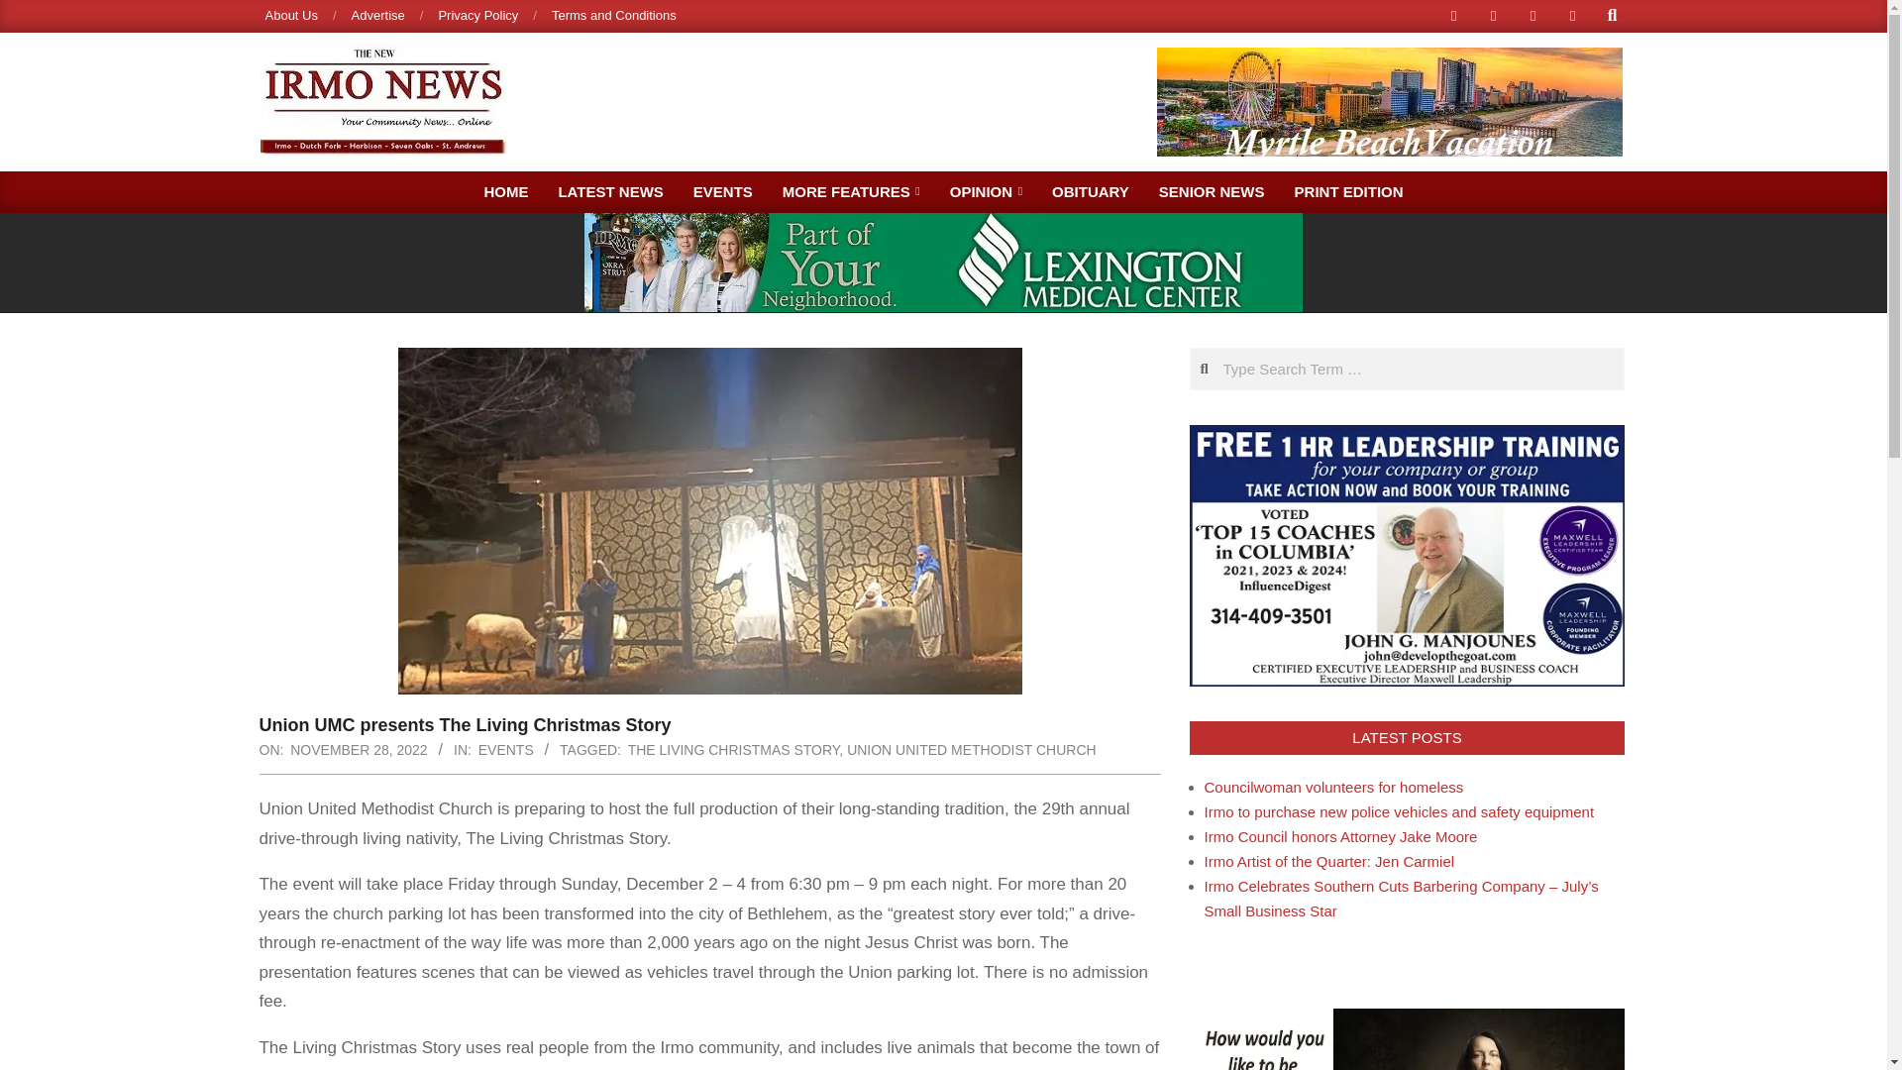  Describe the element at coordinates (359, 749) in the screenshot. I see `Monday, November 28, 2022, 8:53 pm` at that location.